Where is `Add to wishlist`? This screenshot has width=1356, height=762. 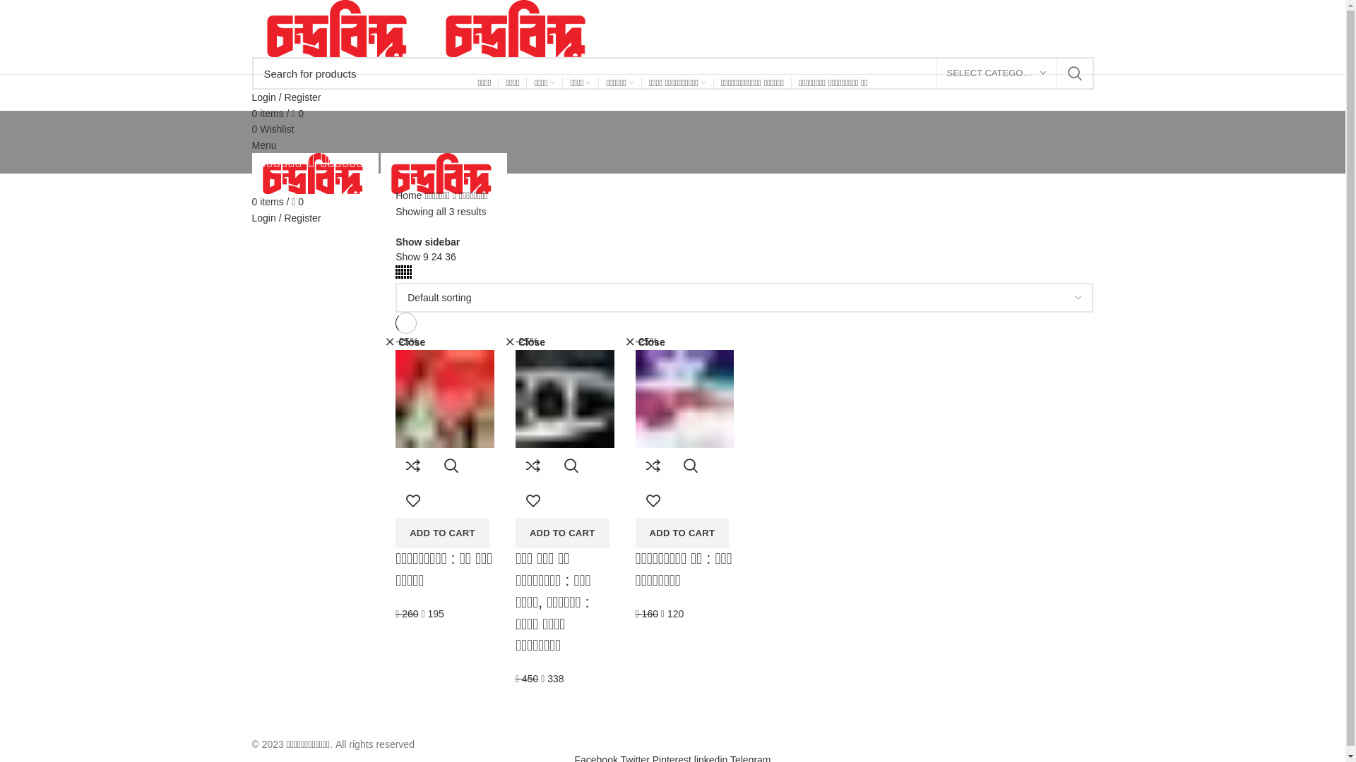 Add to wishlist is located at coordinates (653, 501).